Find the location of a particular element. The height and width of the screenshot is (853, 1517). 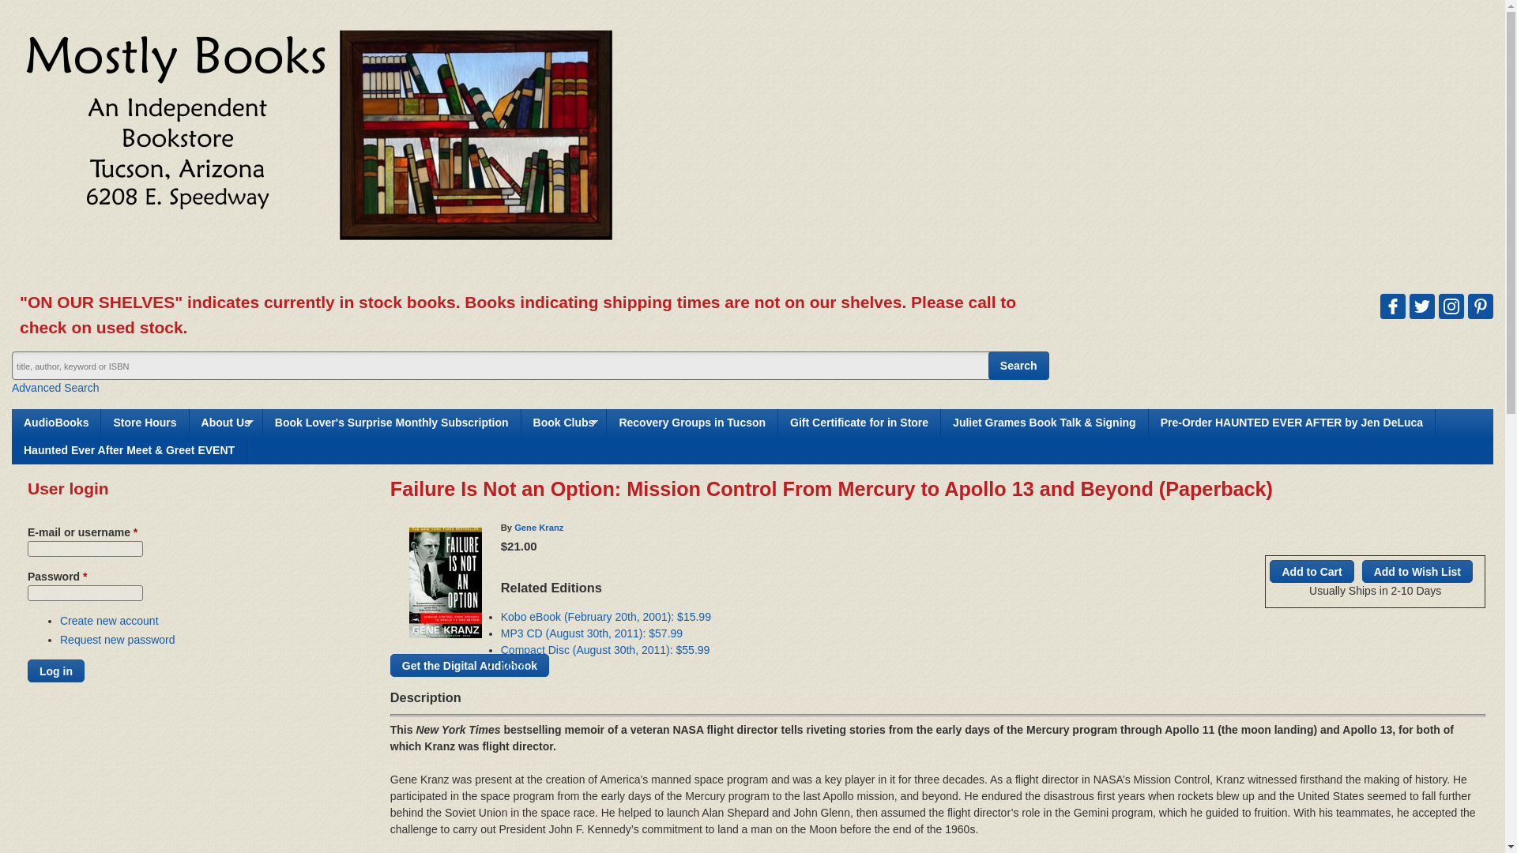

Enter the terms you wish to search for. is located at coordinates (529, 365).